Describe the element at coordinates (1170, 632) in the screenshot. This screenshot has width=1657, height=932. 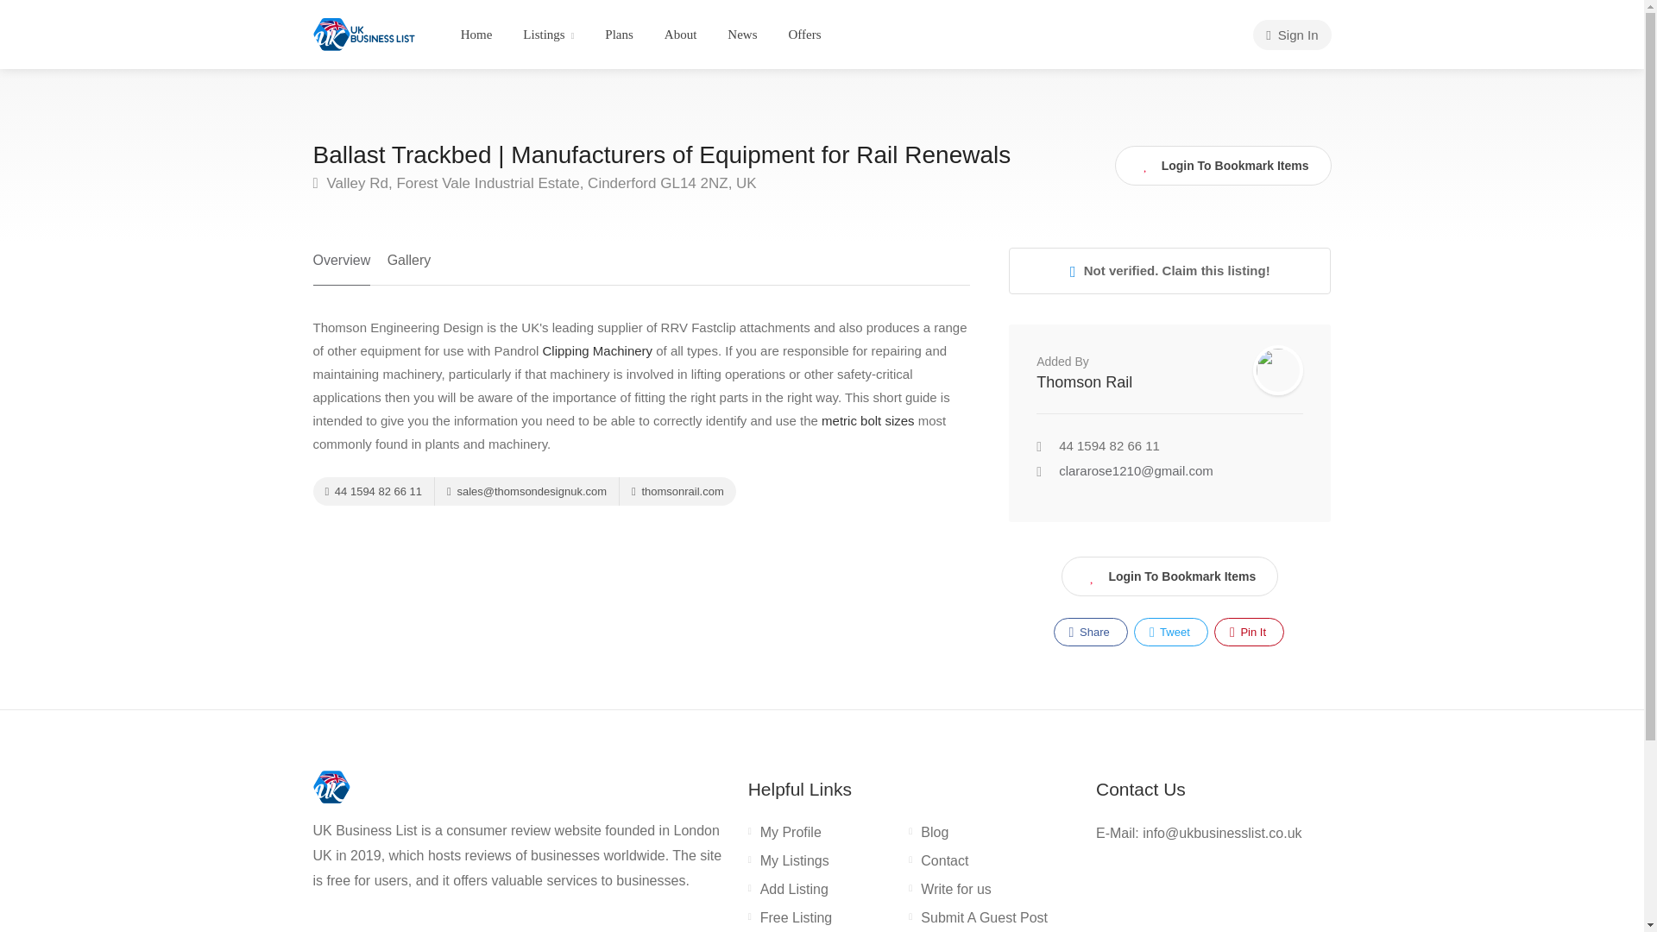
I see `Tweet` at that location.